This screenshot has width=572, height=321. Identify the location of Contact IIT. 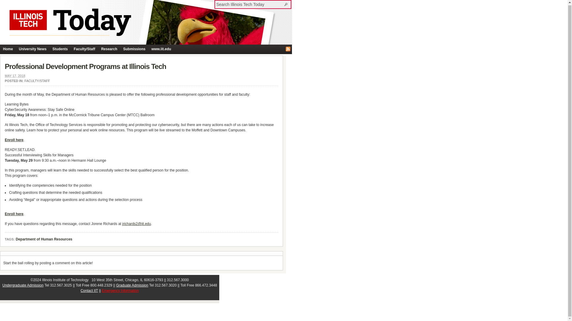
(89, 290).